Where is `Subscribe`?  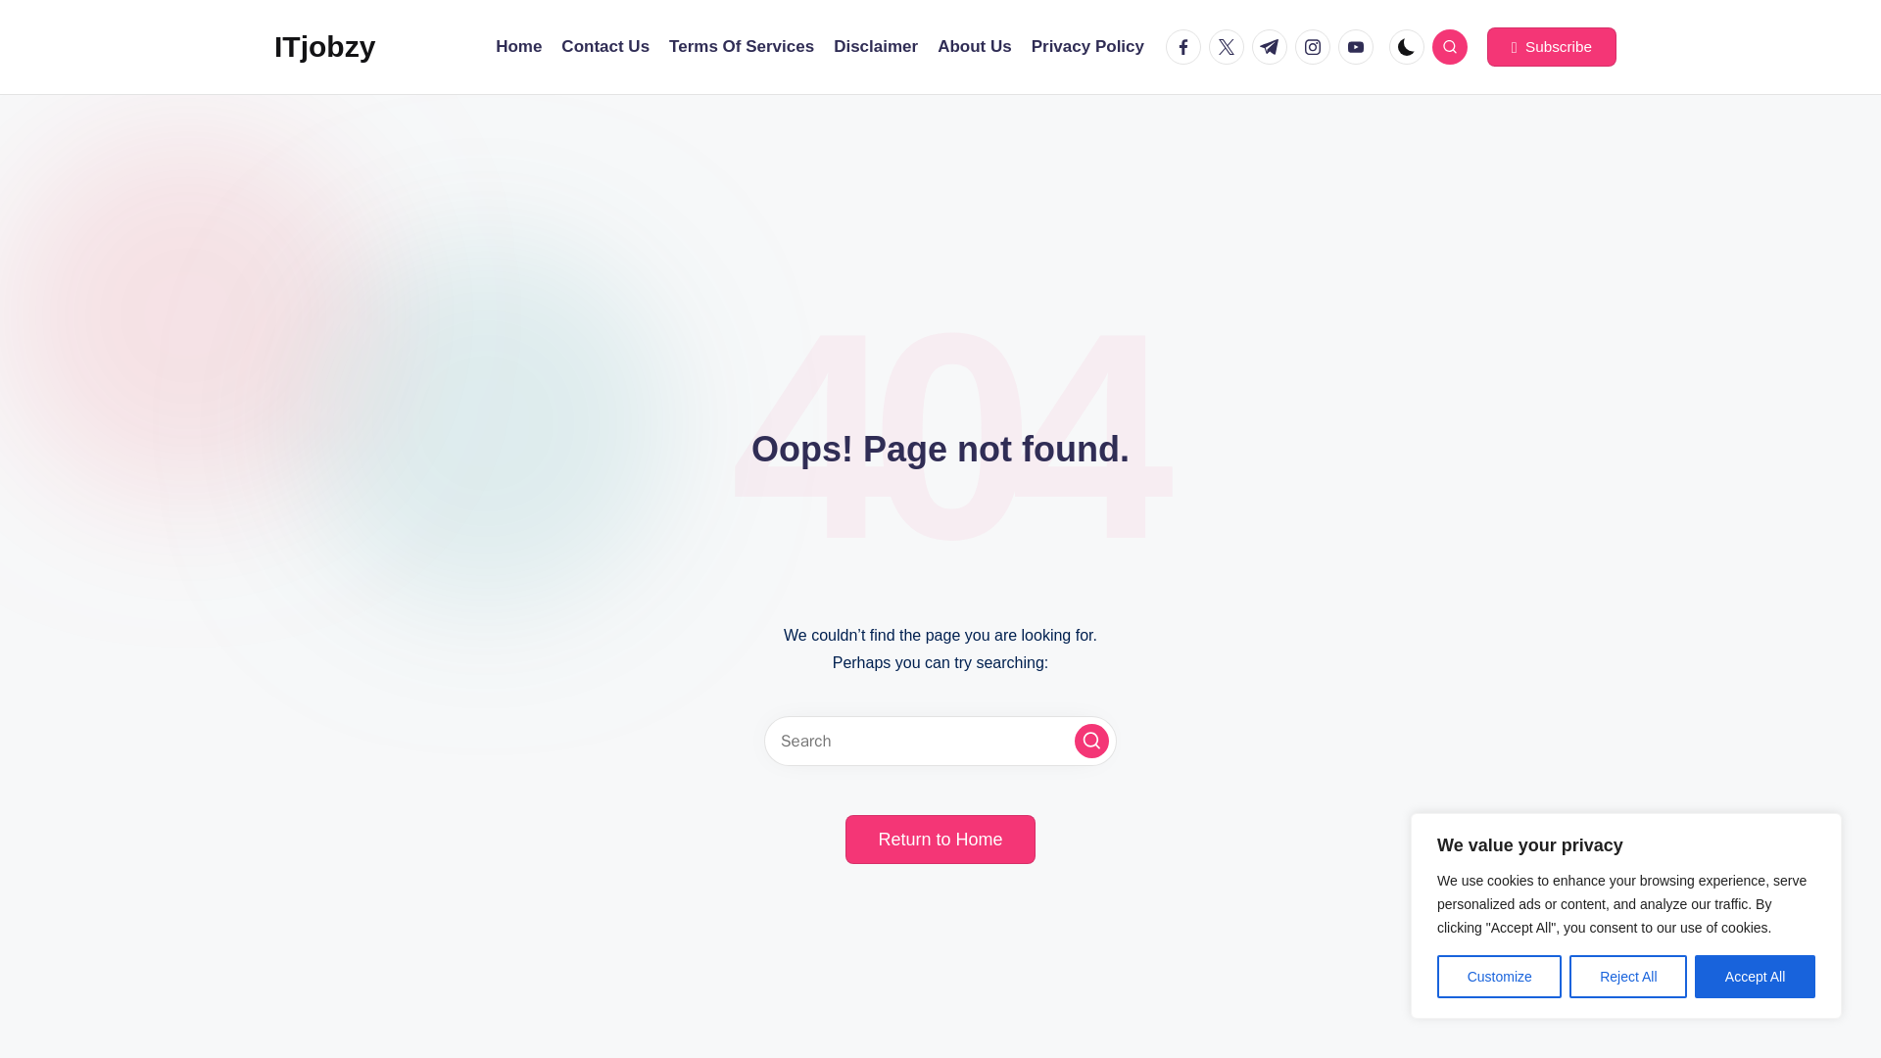 Subscribe is located at coordinates (1552, 47).